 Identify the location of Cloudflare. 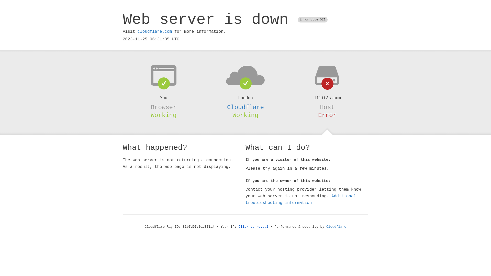
(245, 107).